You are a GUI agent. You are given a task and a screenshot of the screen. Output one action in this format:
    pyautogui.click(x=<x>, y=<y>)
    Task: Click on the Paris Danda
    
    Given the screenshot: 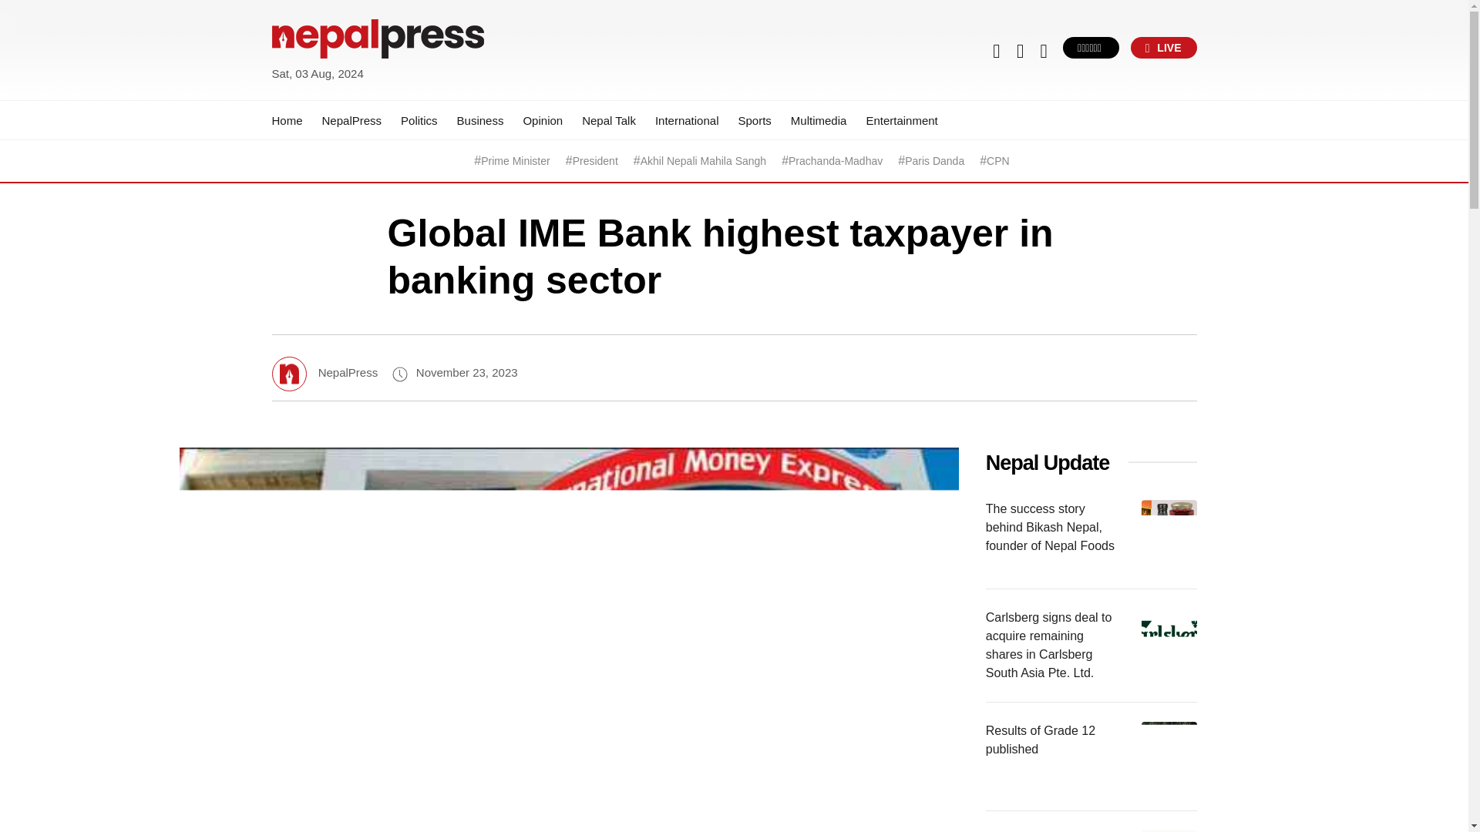 What is the action you would take?
    pyautogui.click(x=934, y=161)
    